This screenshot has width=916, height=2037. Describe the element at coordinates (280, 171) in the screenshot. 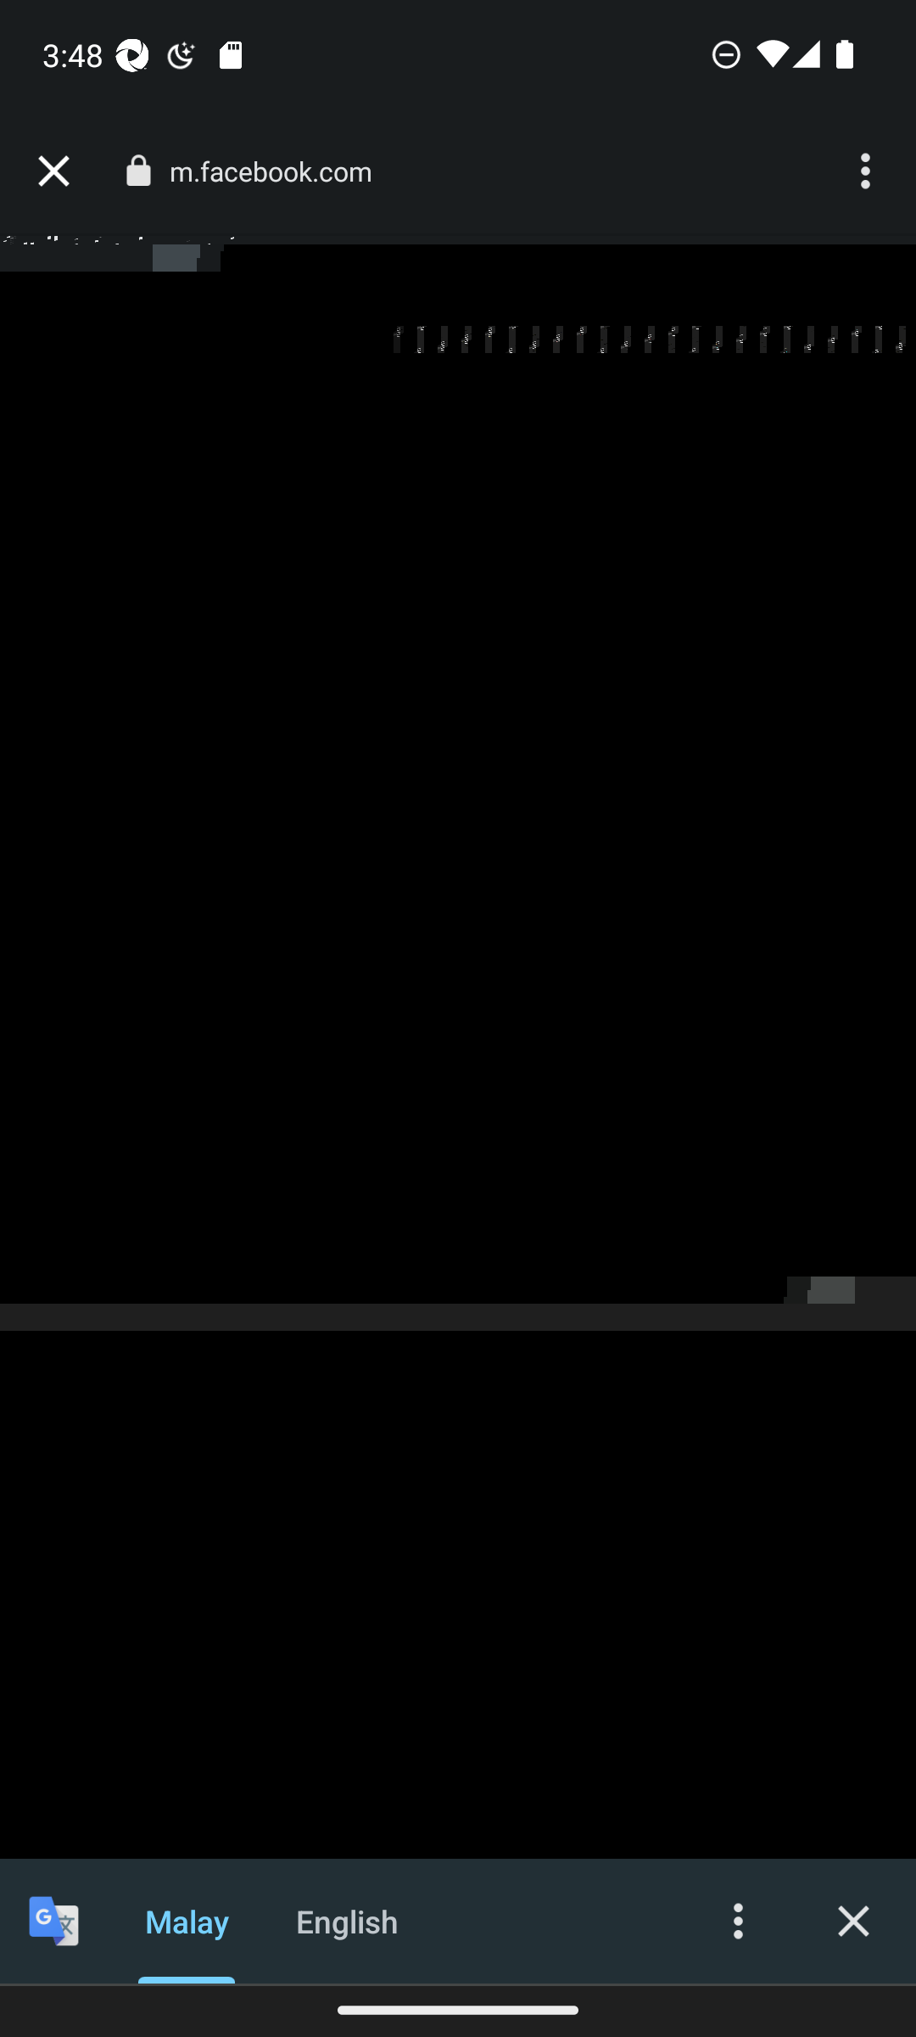

I see `m.facebook.com` at that location.